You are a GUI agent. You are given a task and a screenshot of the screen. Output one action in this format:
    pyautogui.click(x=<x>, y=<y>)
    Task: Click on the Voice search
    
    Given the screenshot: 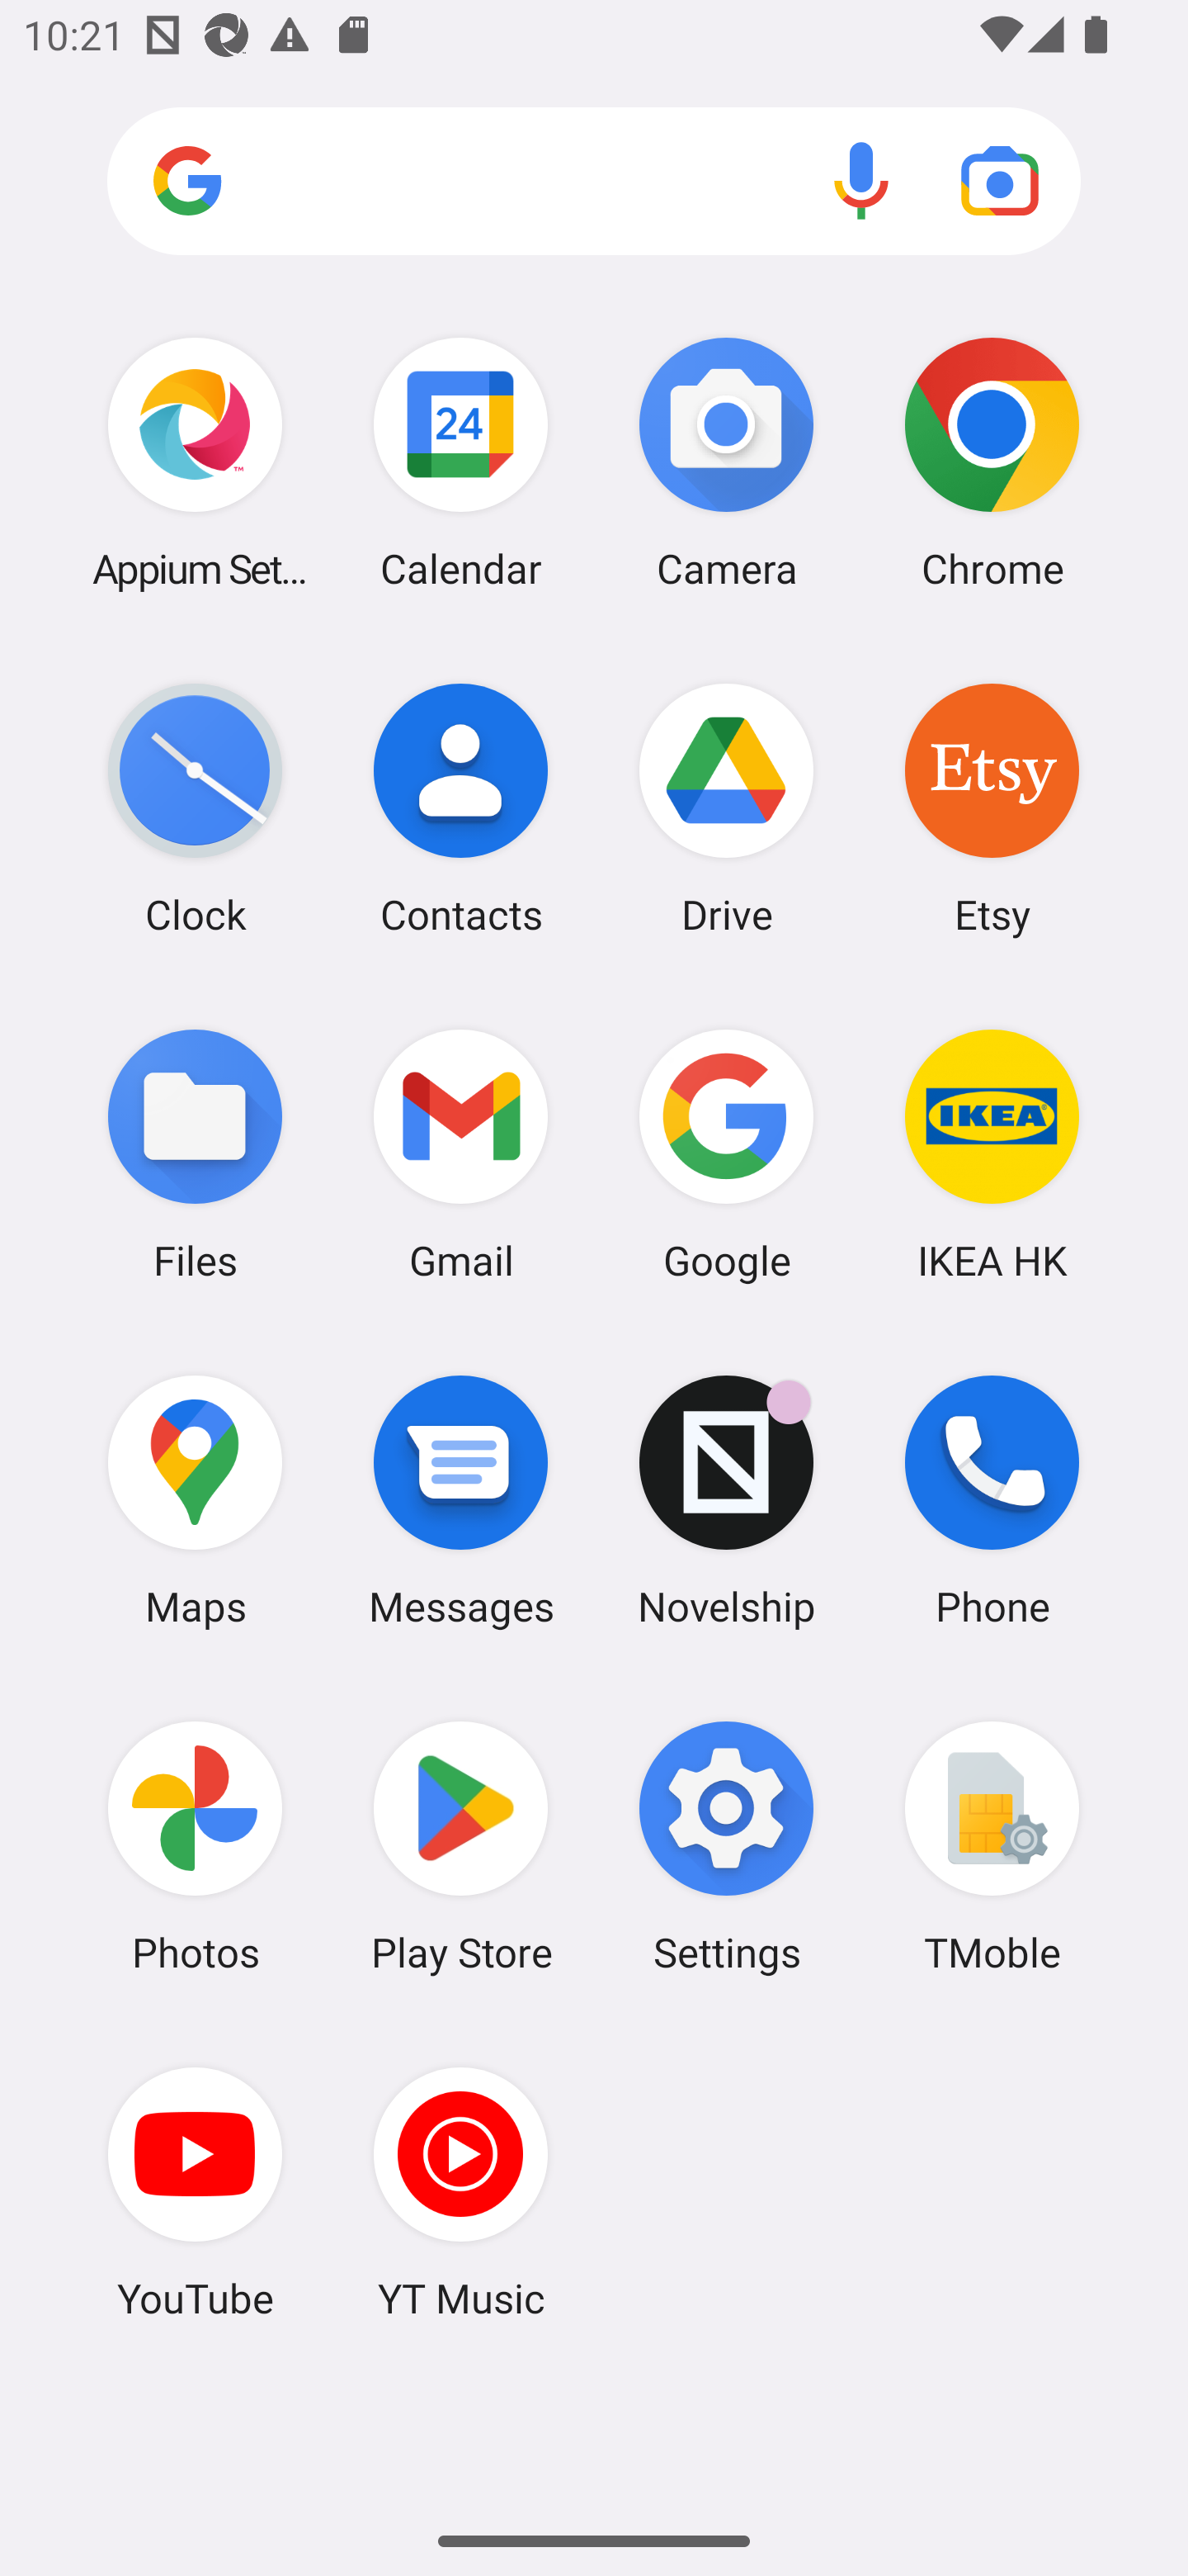 What is the action you would take?
    pyautogui.click(x=861, y=180)
    